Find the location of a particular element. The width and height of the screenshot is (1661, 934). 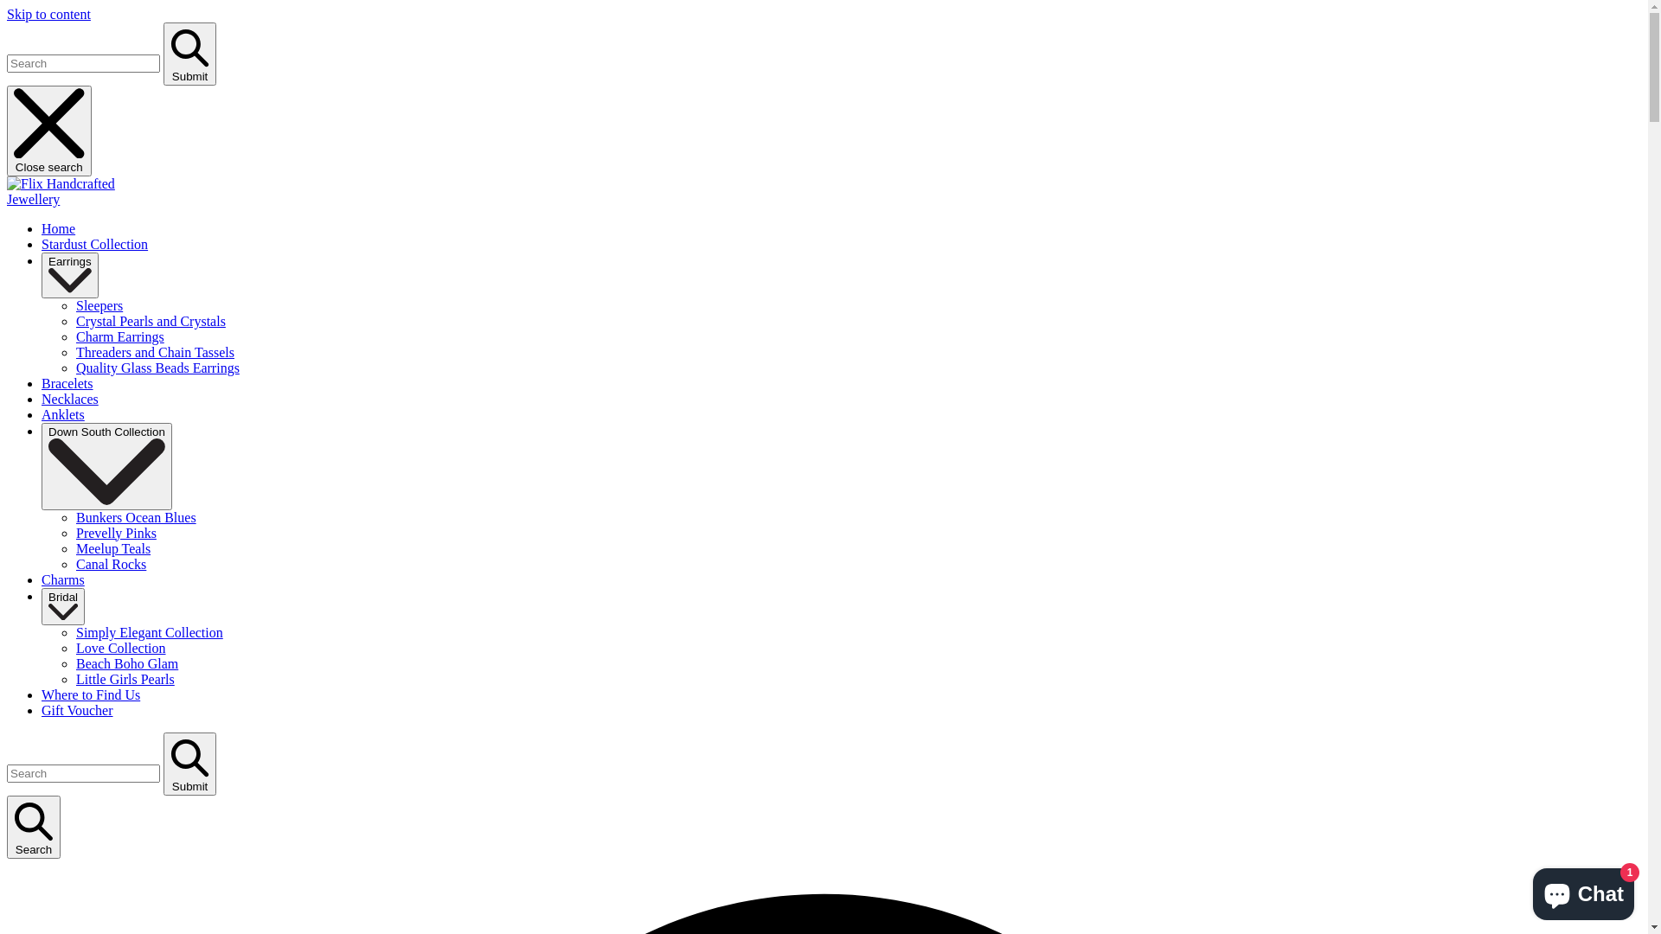

Simply Elegant Collection is located at coordinates (150, 633).